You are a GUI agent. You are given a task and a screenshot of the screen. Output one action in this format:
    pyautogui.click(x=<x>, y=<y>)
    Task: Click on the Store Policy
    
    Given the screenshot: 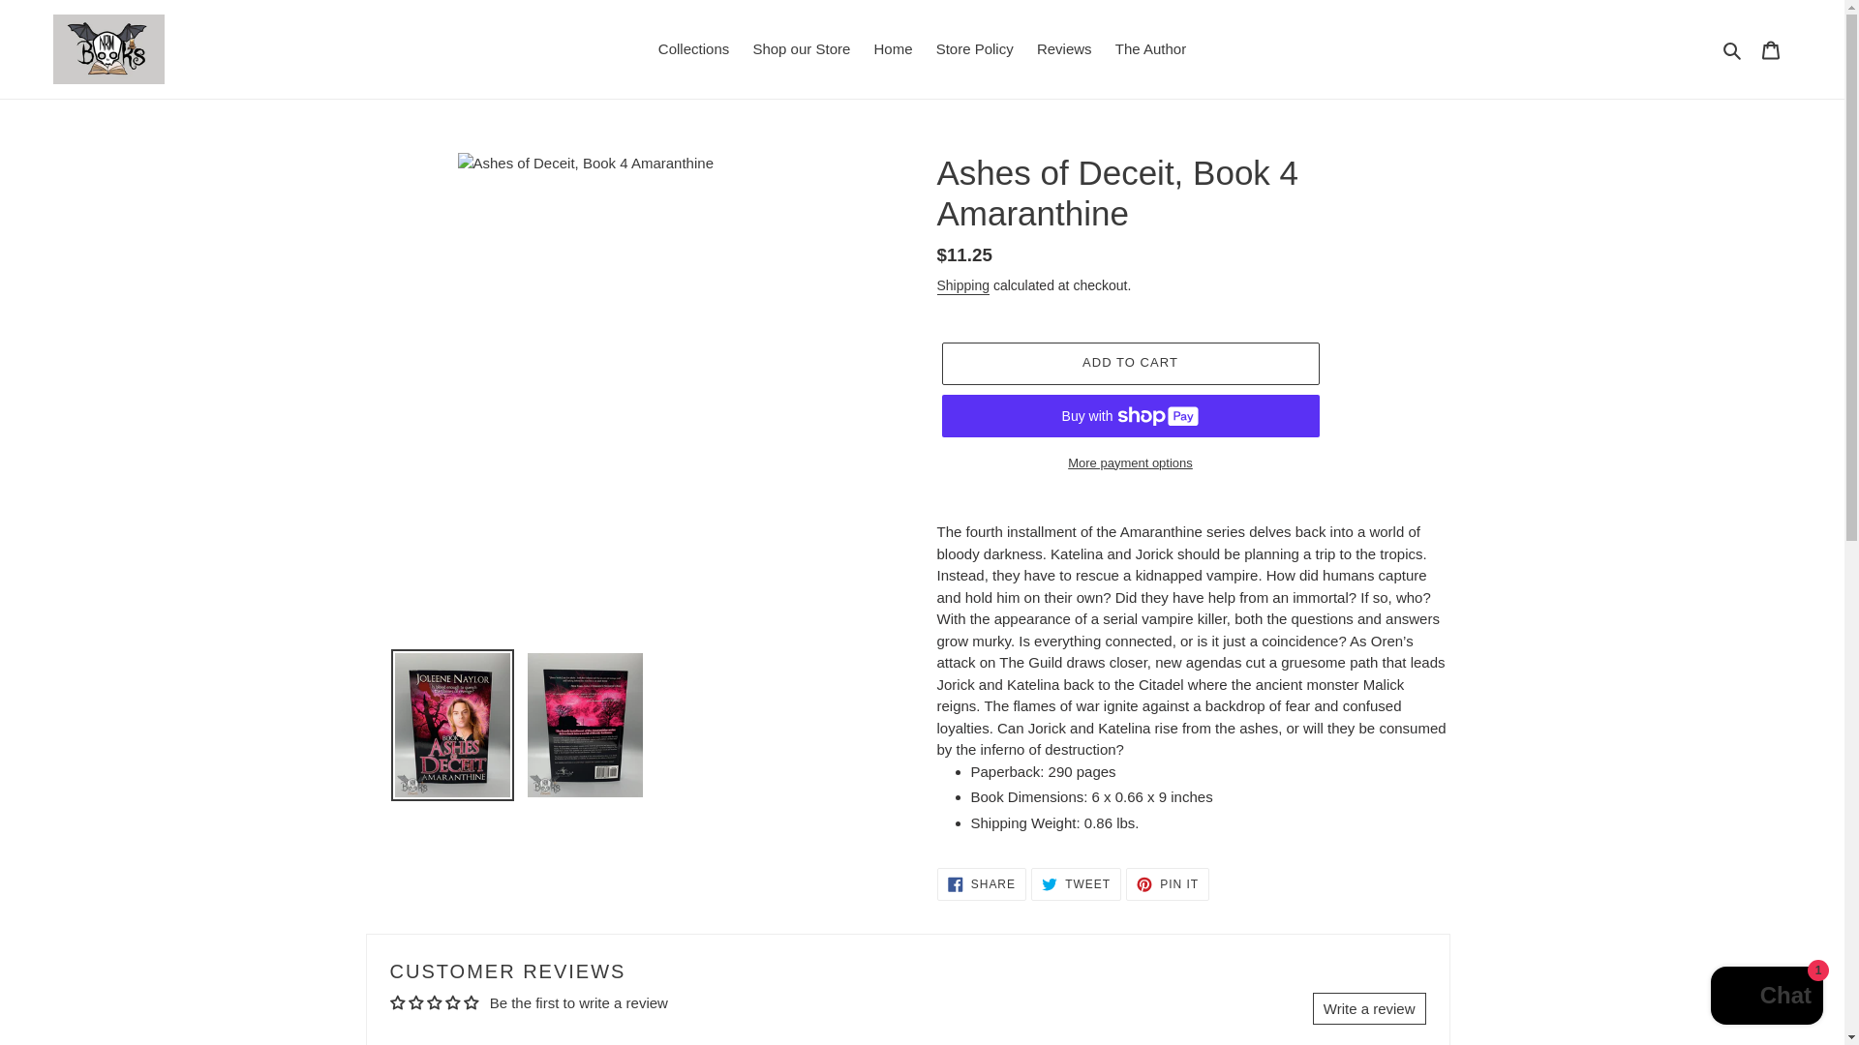 What is the action you would take?
    pyautogui.click(x=974, y=48)
    